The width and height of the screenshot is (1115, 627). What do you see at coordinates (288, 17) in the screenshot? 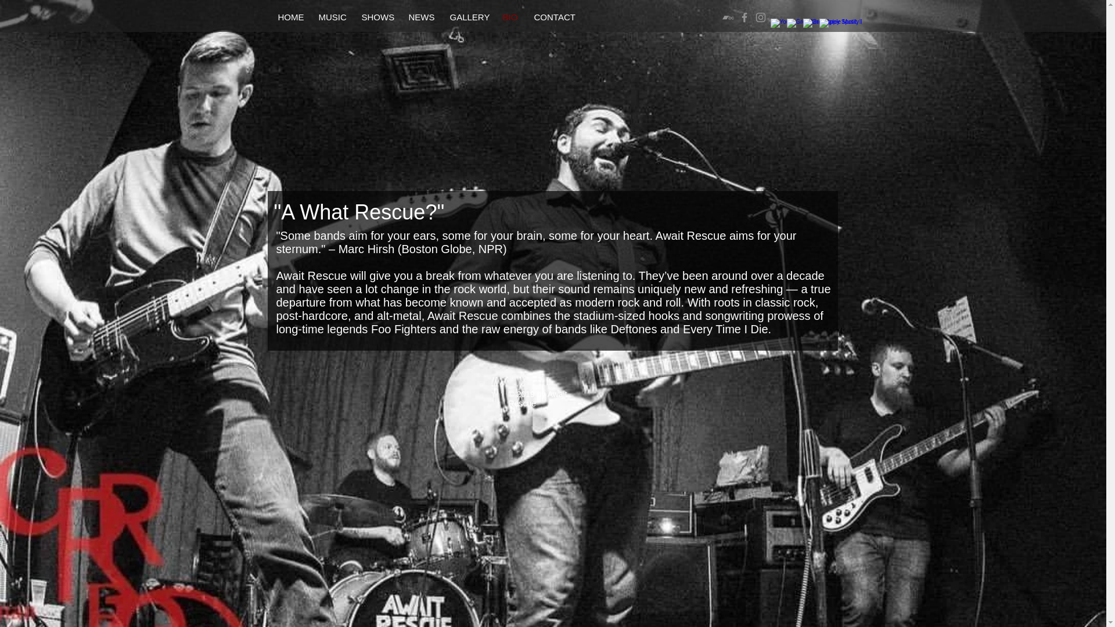
I see `HOME` at bounding box center [288, 17].